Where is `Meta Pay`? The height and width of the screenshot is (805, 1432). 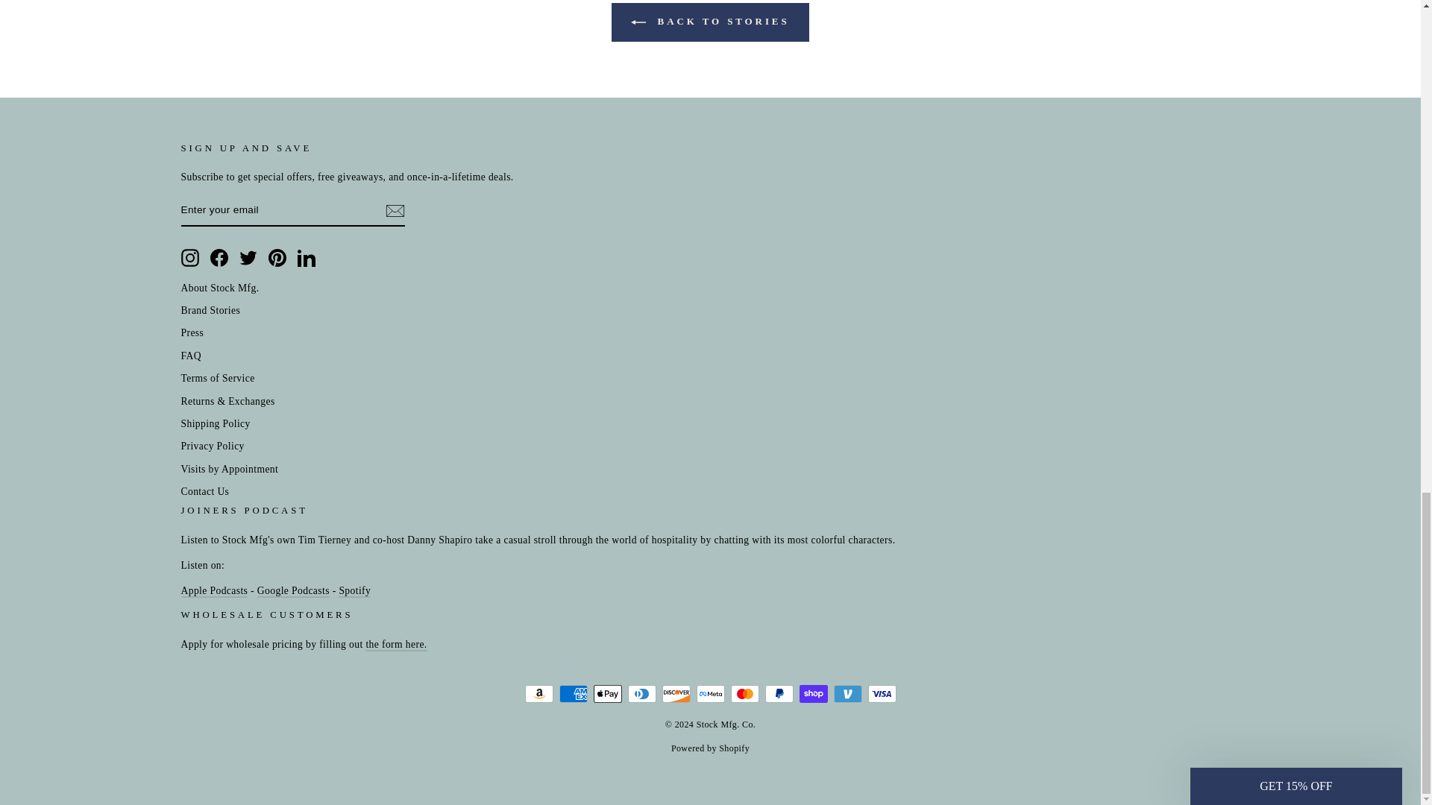
Meta Pay is located at coordinates (710, 693).